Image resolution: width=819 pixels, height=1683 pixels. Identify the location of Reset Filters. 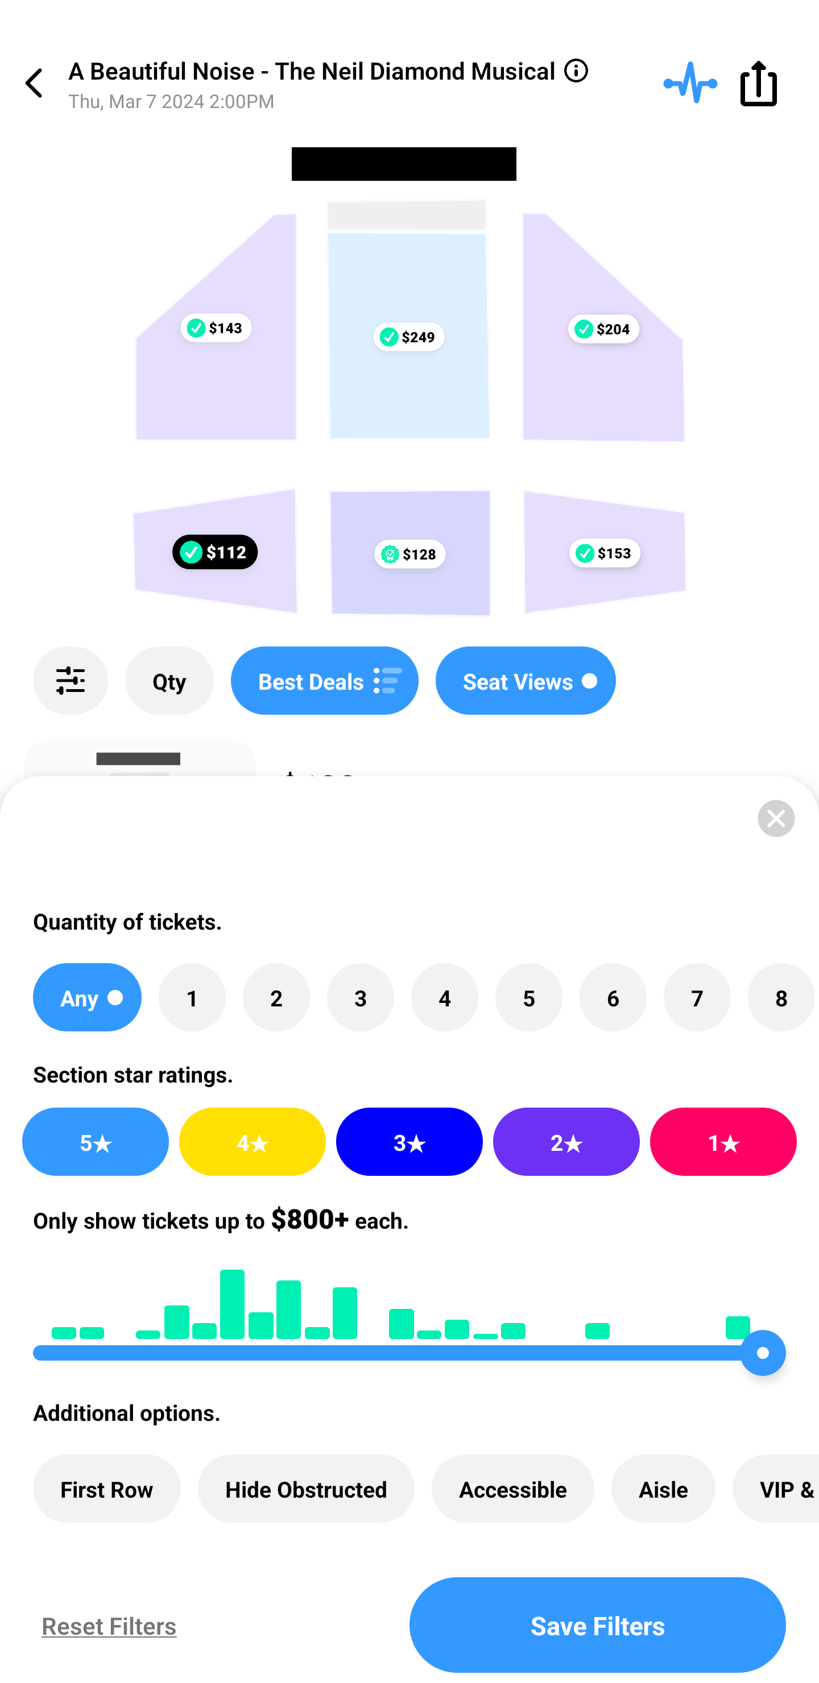
(105, 1625).